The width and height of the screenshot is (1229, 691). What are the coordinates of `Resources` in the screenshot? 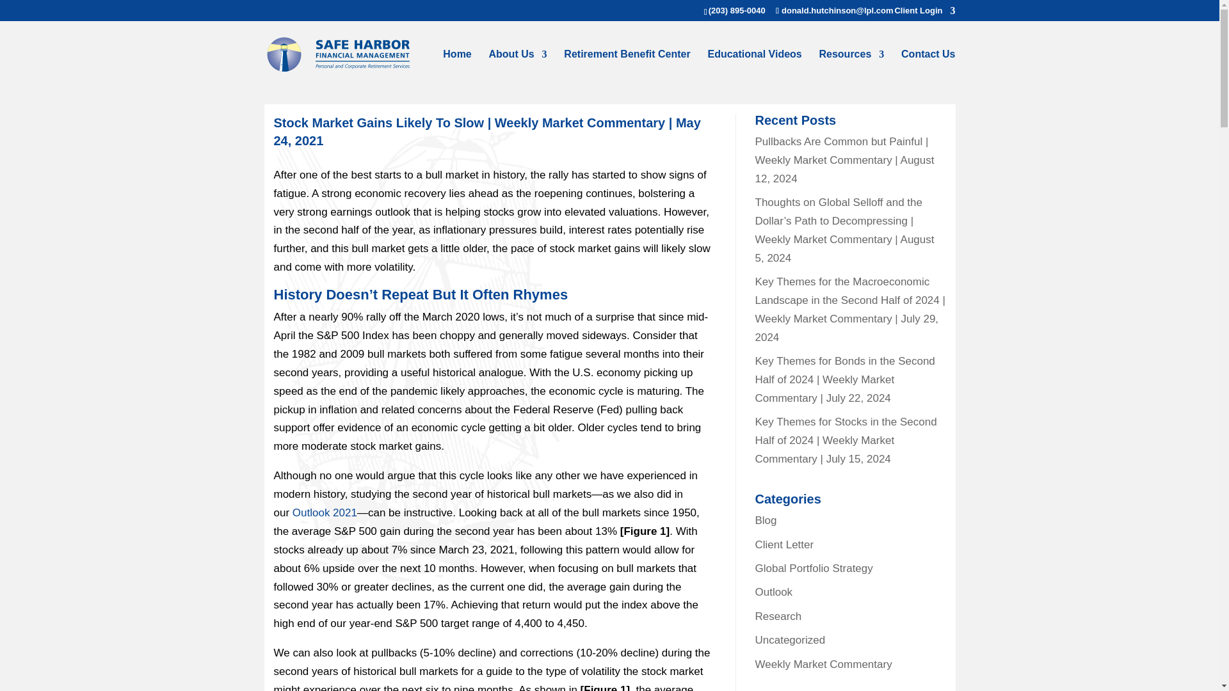 It's located at (851, 68).